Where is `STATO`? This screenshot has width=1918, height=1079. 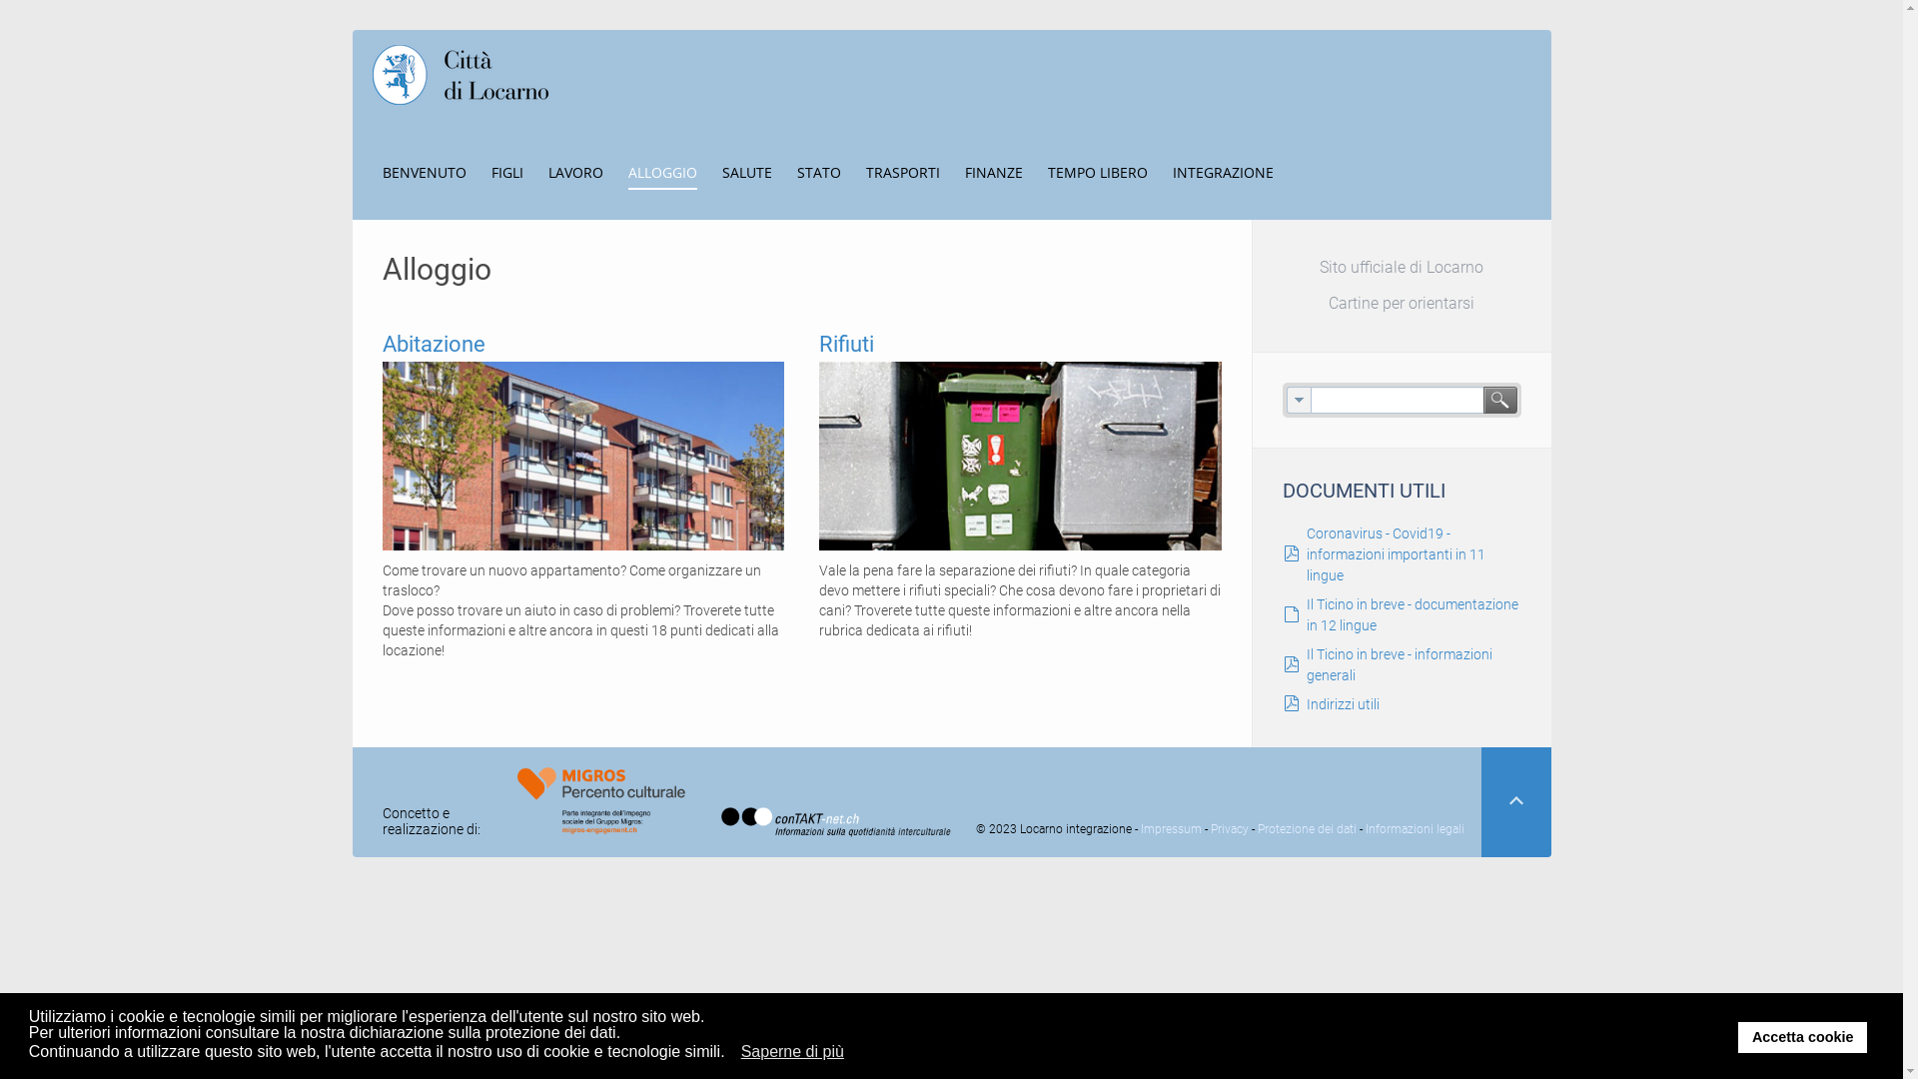
STATO is located at coordinates (819, 172).